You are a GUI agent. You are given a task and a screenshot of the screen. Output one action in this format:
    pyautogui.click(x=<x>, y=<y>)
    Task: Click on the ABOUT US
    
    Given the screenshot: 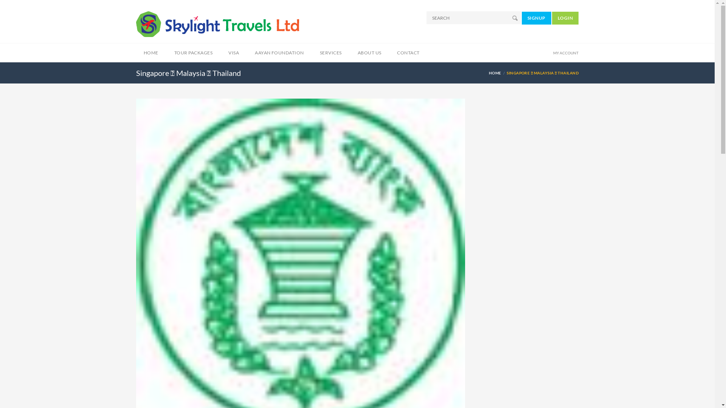 What is the action you would take?
    pyautogui.click(x=370, y=53)
    